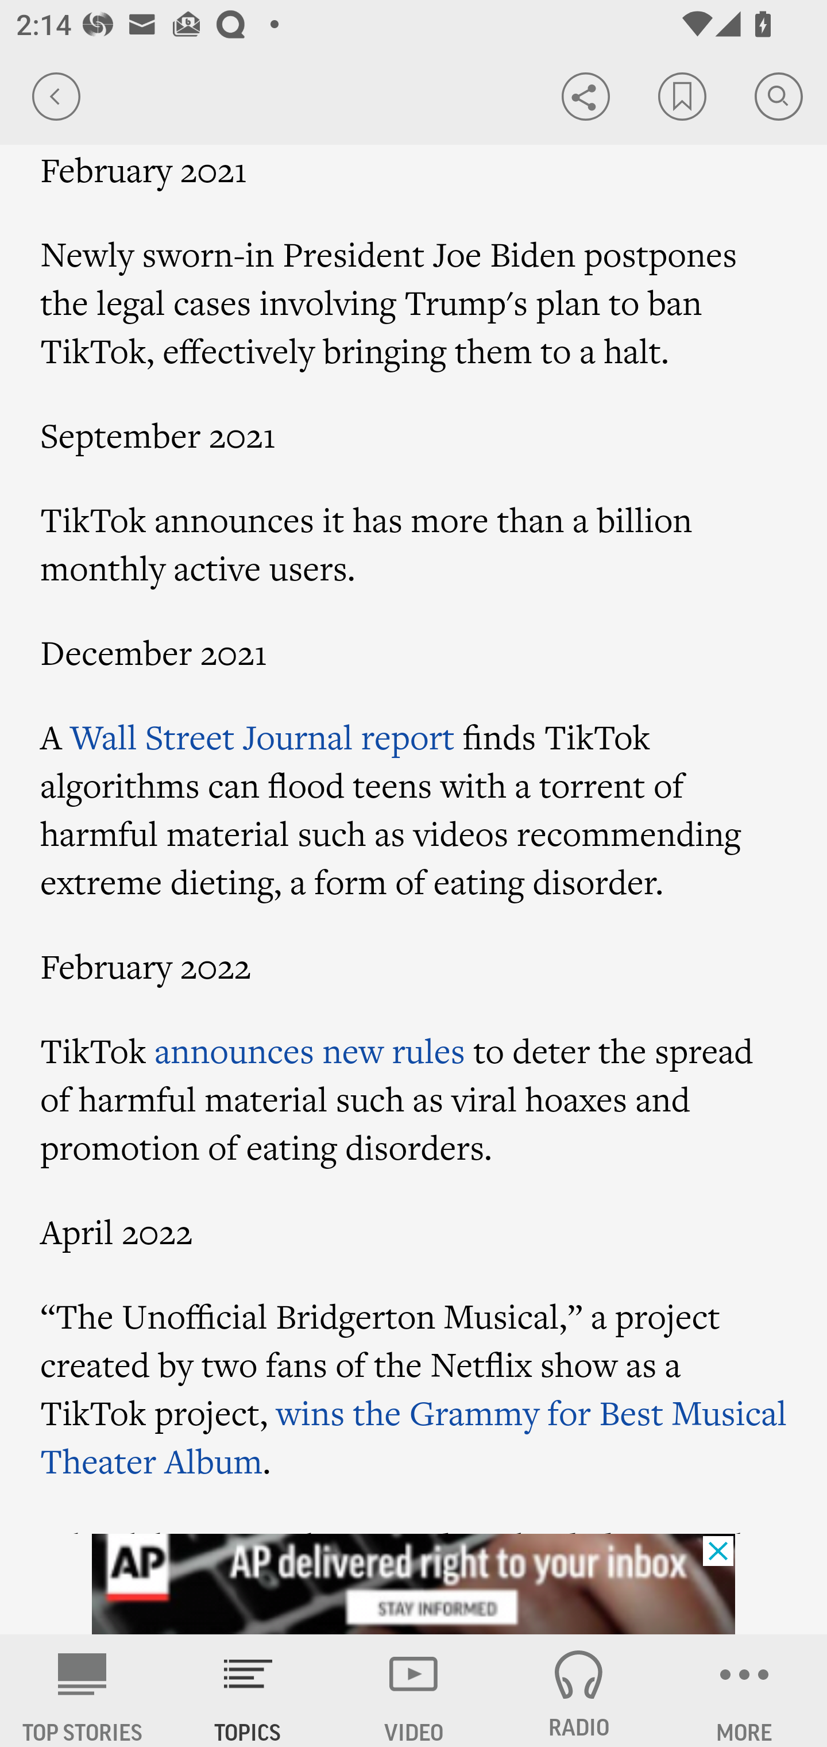  I want to click on announces new rules, so click(310, 1049).